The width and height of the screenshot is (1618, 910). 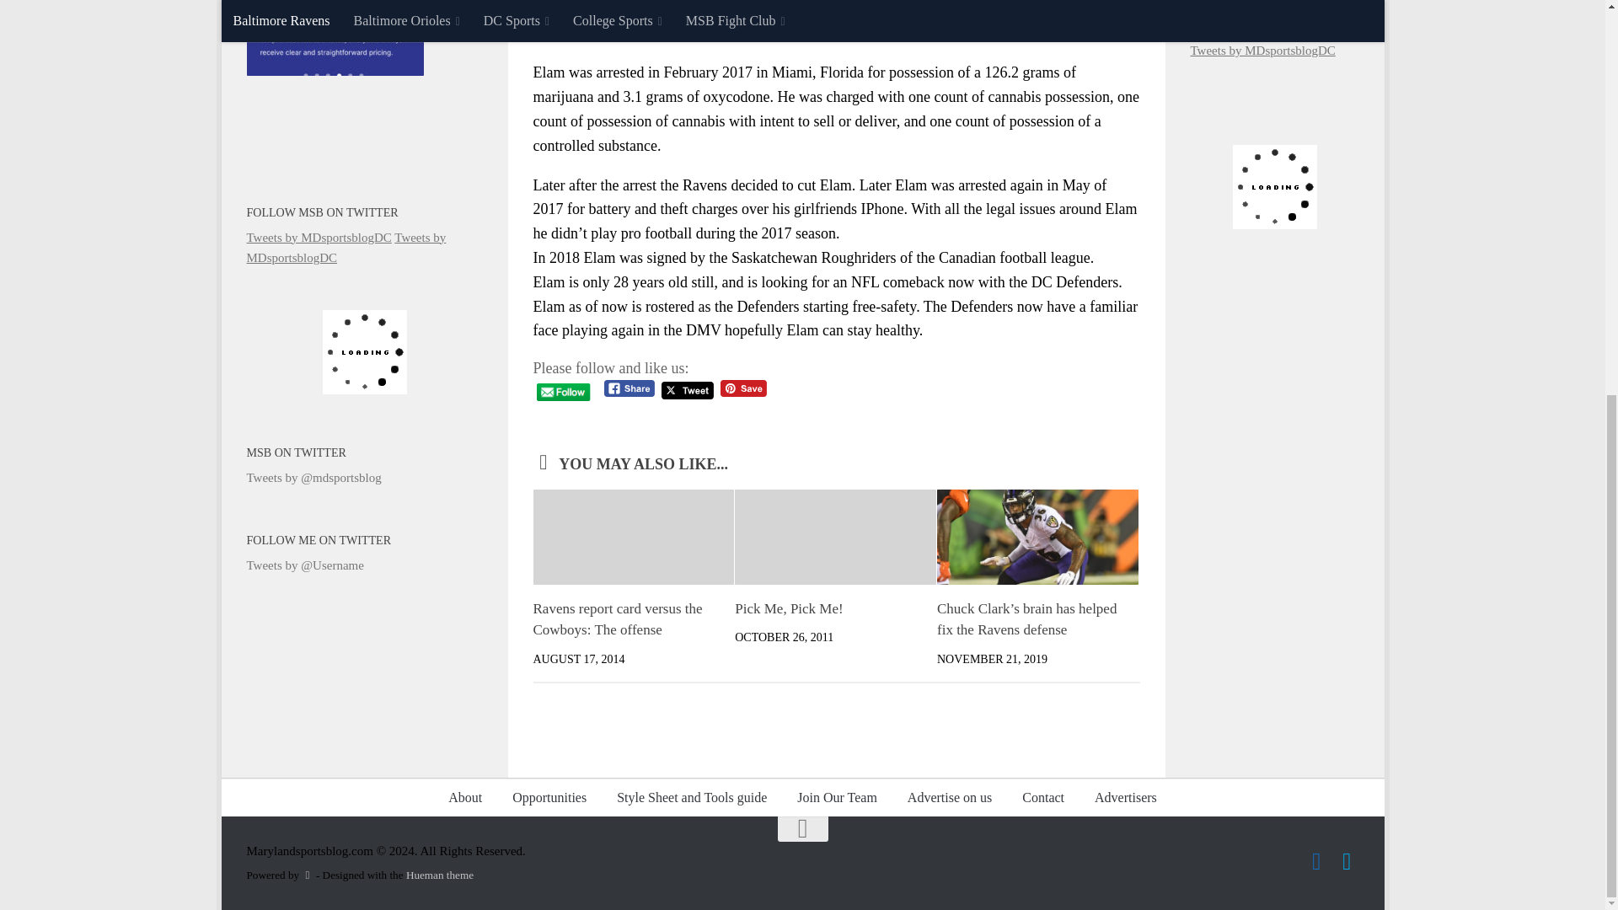 What do you see at coordinates (688, 390) in the screenshot?
I see `Tweet` at bounding box center [688, 390].